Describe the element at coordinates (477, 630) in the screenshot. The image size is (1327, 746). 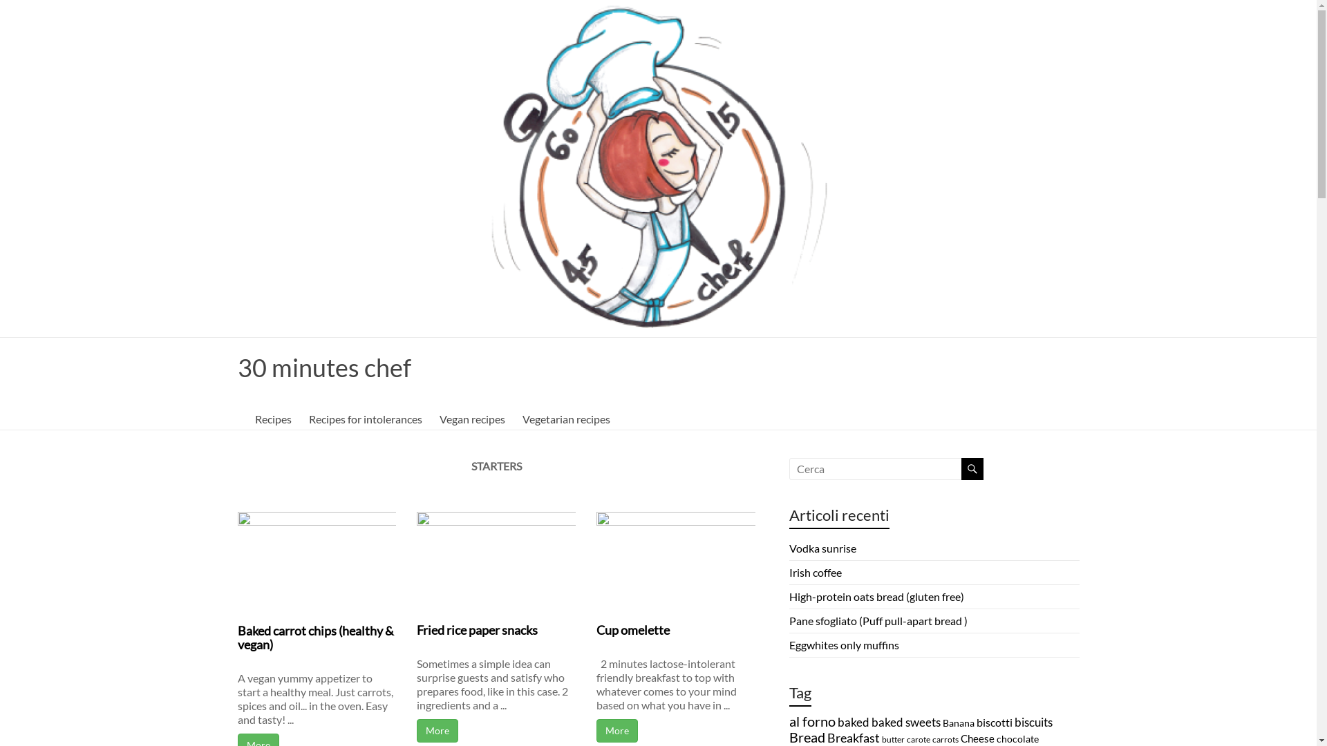
I see `Fried rice paper snacks` at that location.